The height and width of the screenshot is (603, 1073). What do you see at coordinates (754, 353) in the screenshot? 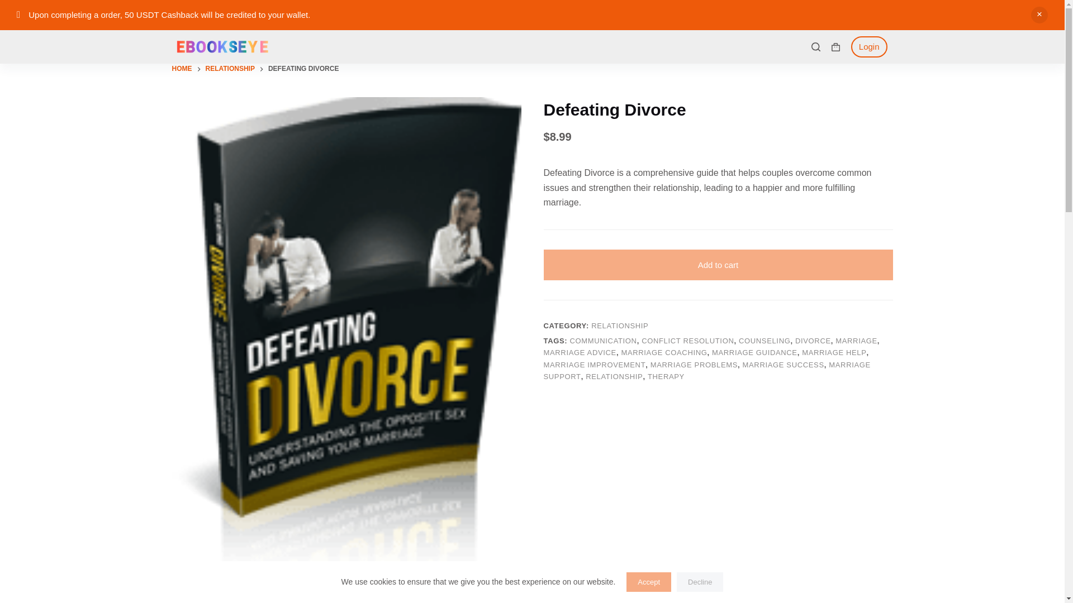
I see `MARRIAGE GUIDANCE` at bounding box center [754, 353].